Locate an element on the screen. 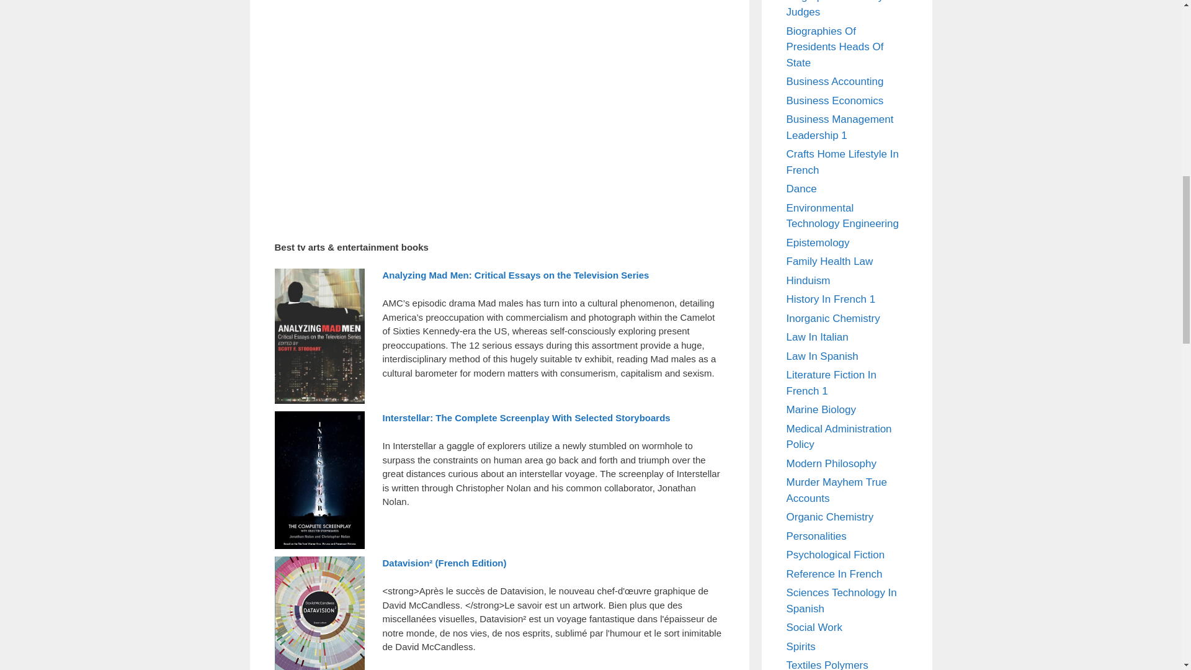  Biographies Of Presidents Heads Of State is located at coordinates (835, 47).